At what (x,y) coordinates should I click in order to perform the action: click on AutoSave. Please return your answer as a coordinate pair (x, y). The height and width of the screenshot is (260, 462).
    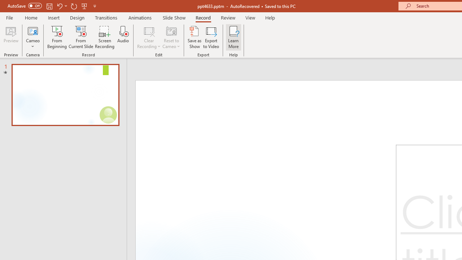
    Looking at the image, I should click on (25, 6).